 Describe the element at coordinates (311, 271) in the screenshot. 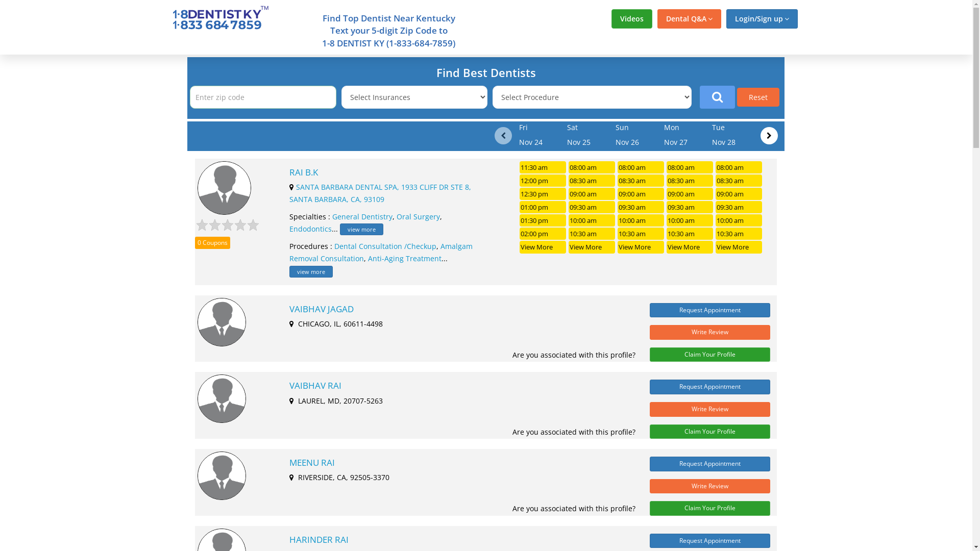

I see `view more` at that location.